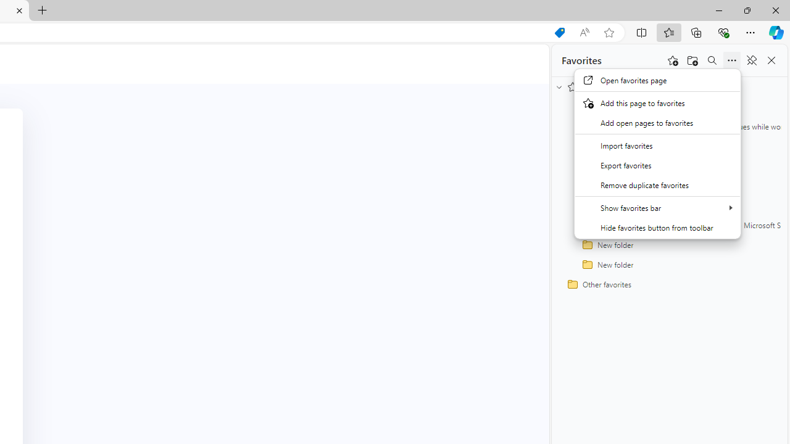  What do you see at coordinates (752, 60) in the screenshot?
I see `Unpin favorites` at bounding box center [752, 60].